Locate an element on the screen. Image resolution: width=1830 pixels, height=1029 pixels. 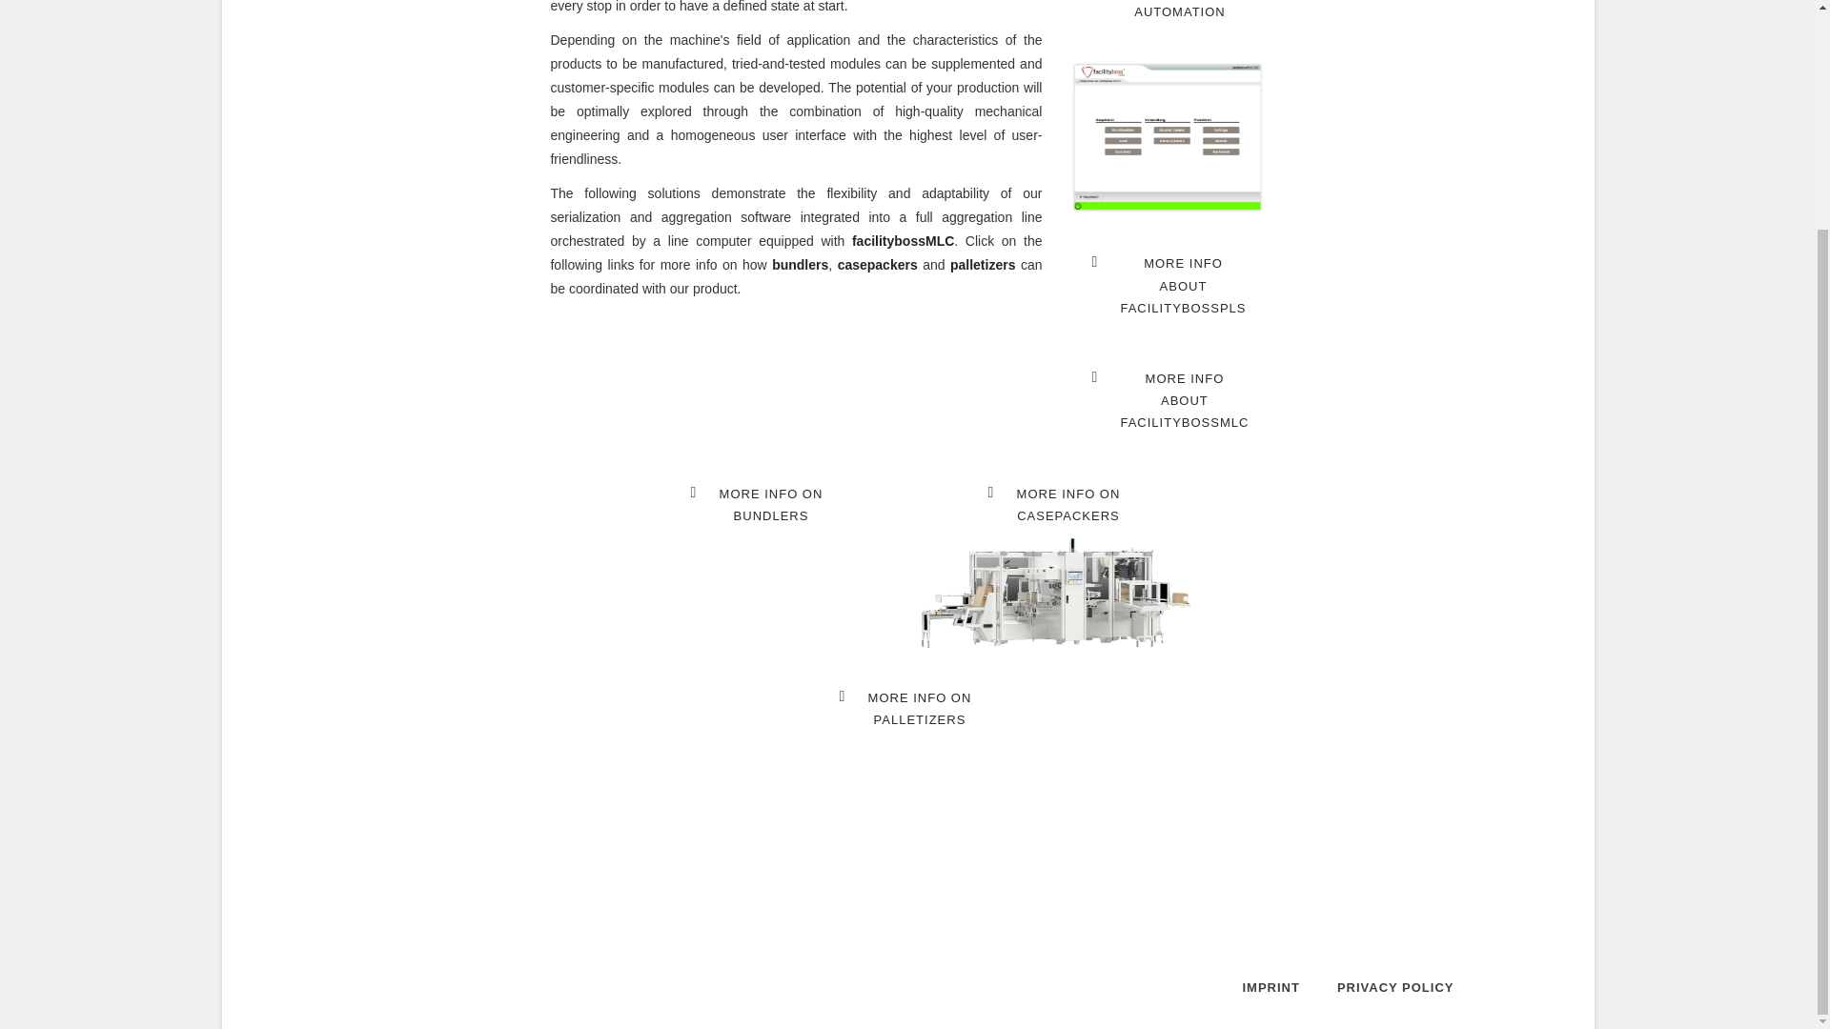
MORE INFO ABOUT PESTER PAC AUTOMATION is located at coordinates (1172, 400).